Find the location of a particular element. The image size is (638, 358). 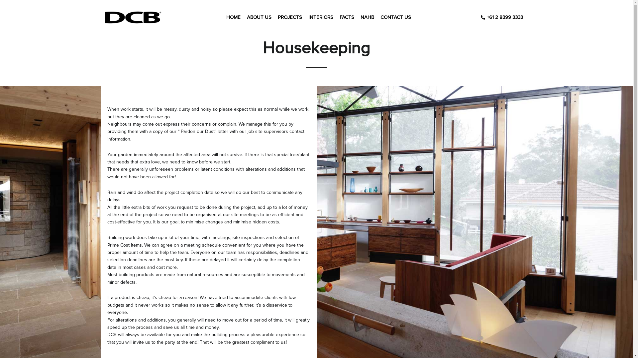

HOME is located at coordinates (233, 17).